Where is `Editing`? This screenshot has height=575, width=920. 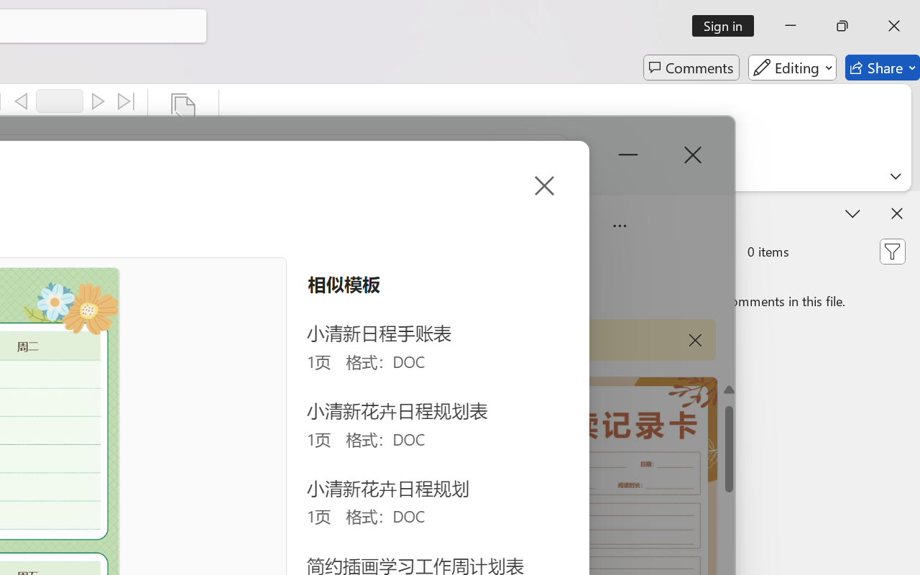 Editing is located at coordinates (792, 68).